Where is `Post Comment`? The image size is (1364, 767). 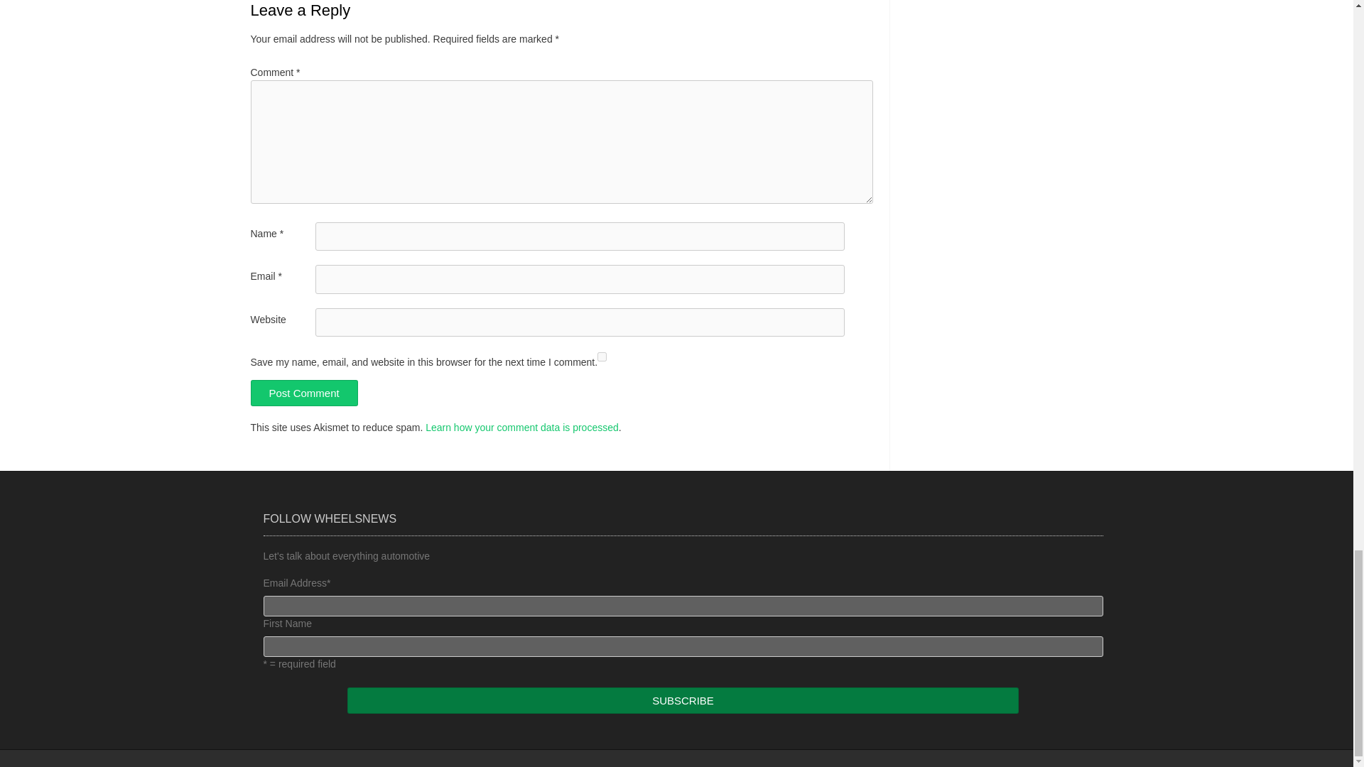 Post Comment is located at coordinates (303, 393).